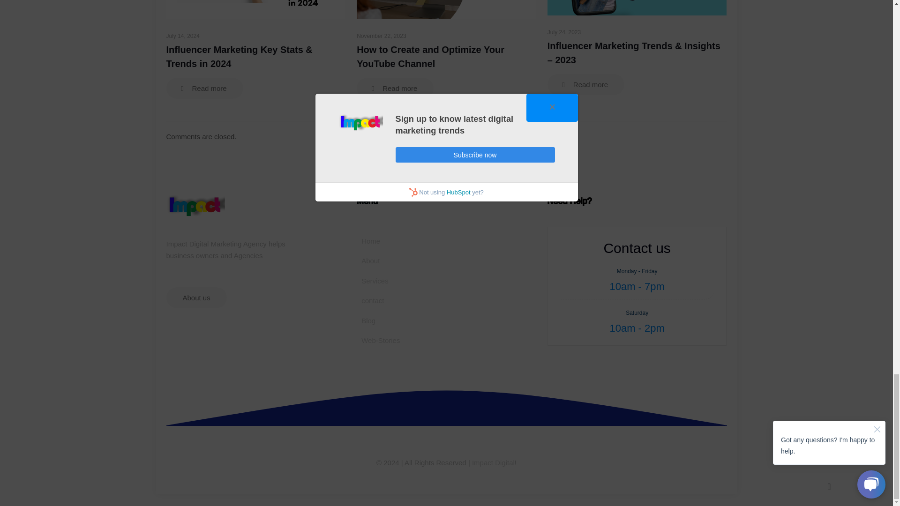 This screenshot has width=900, height=506. I want to click on Read more, so click(586, 84).